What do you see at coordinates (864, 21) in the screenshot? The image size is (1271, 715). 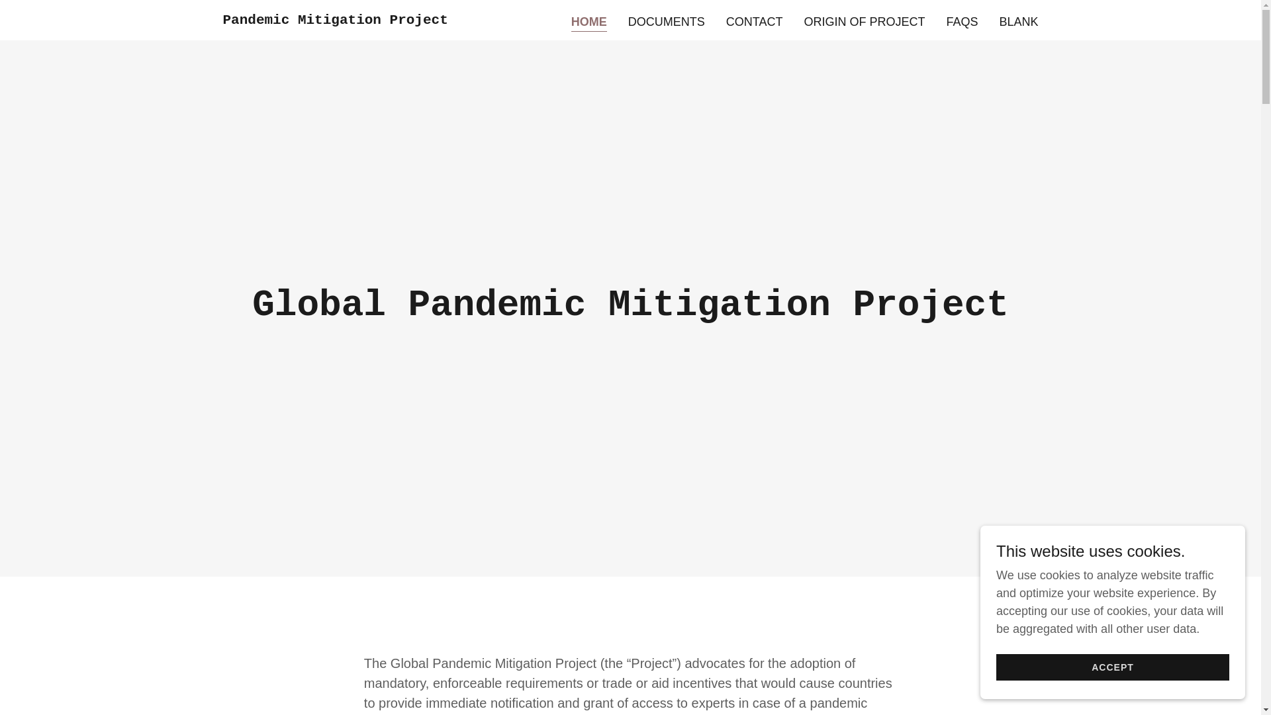 I see `ORIGIN OF PROJECT` at bounding box center [864, 21].